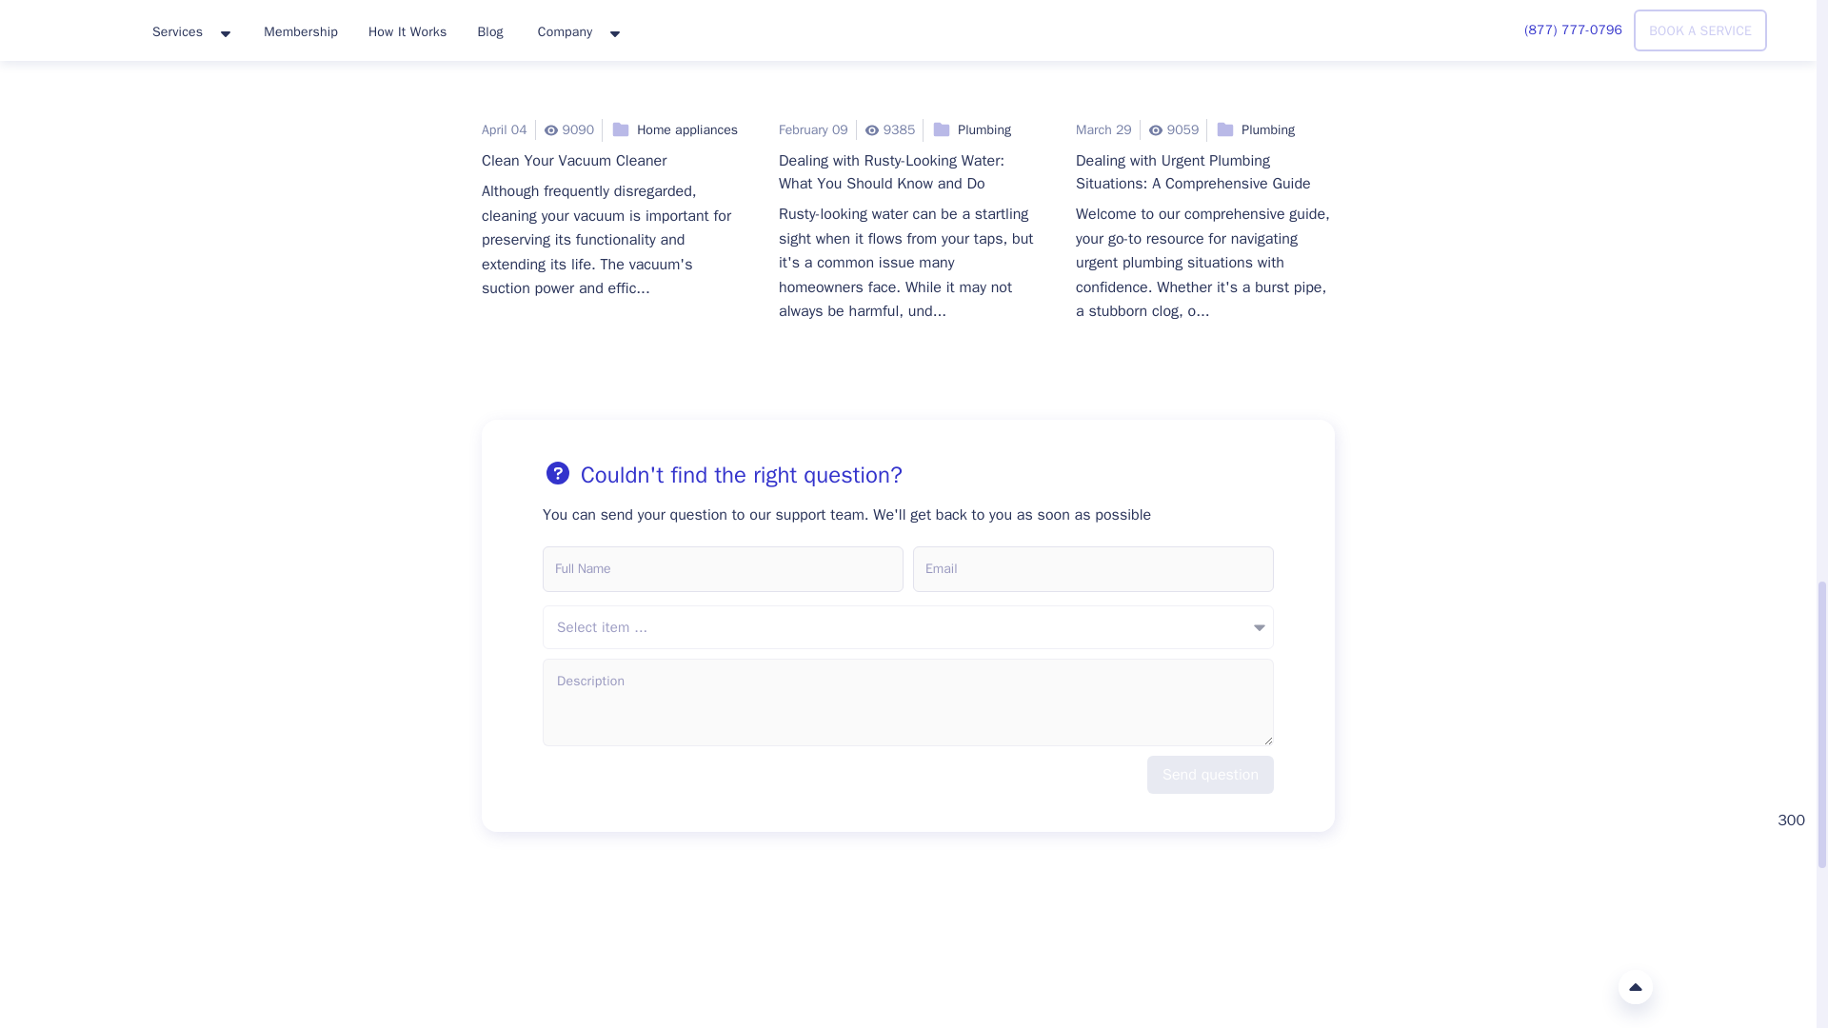 Image resolution: width=1828 pixels, height=1028 pixels. I want to click on Send question, so click(1211, 774).